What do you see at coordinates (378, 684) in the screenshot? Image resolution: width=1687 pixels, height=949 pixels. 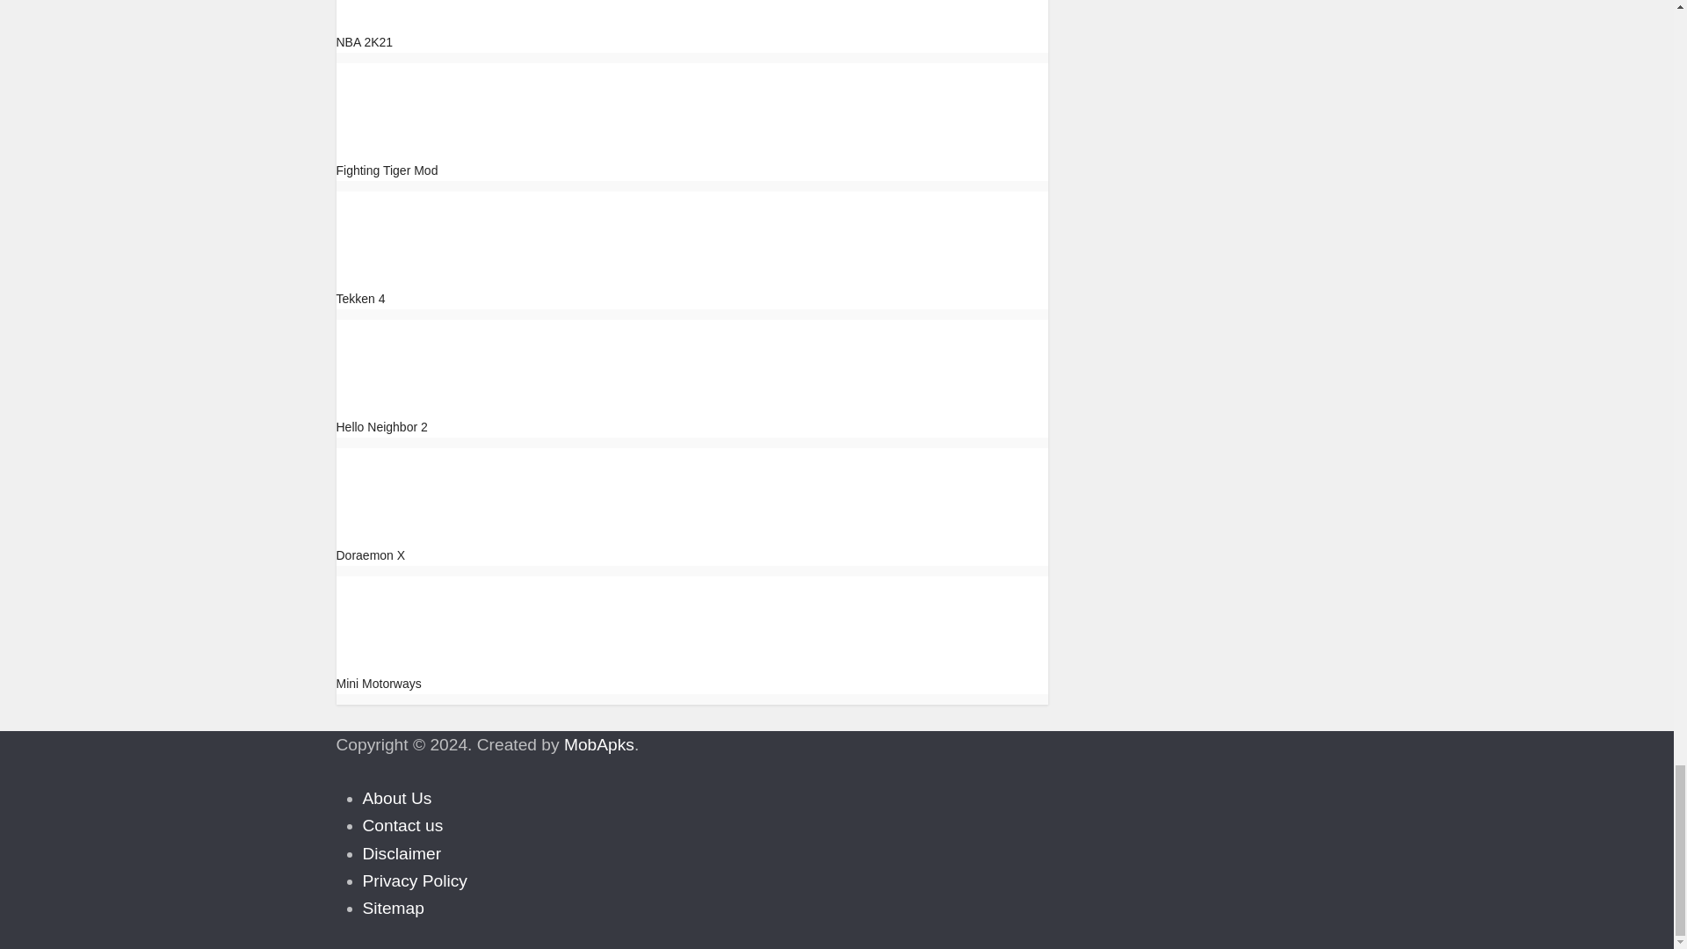 I see `Mini Motorways` at bounding box center [378, 684].